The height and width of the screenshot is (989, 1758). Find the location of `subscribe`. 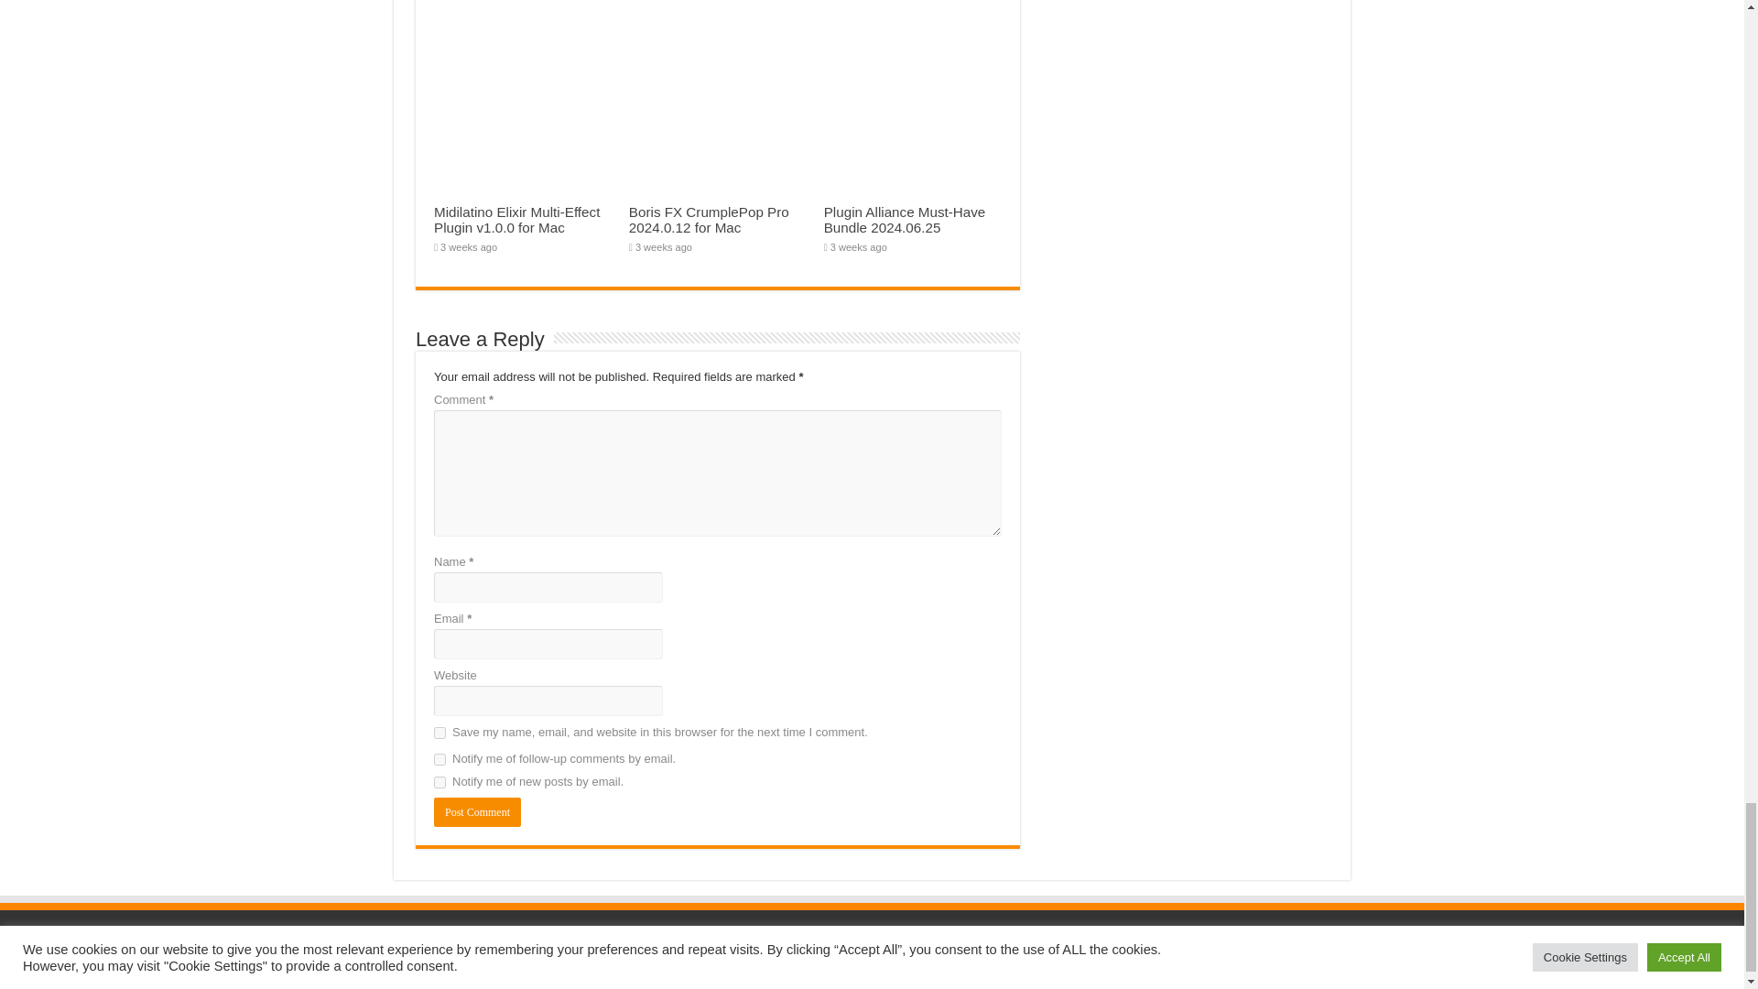

subscribe is located at coordinates (439, 758).